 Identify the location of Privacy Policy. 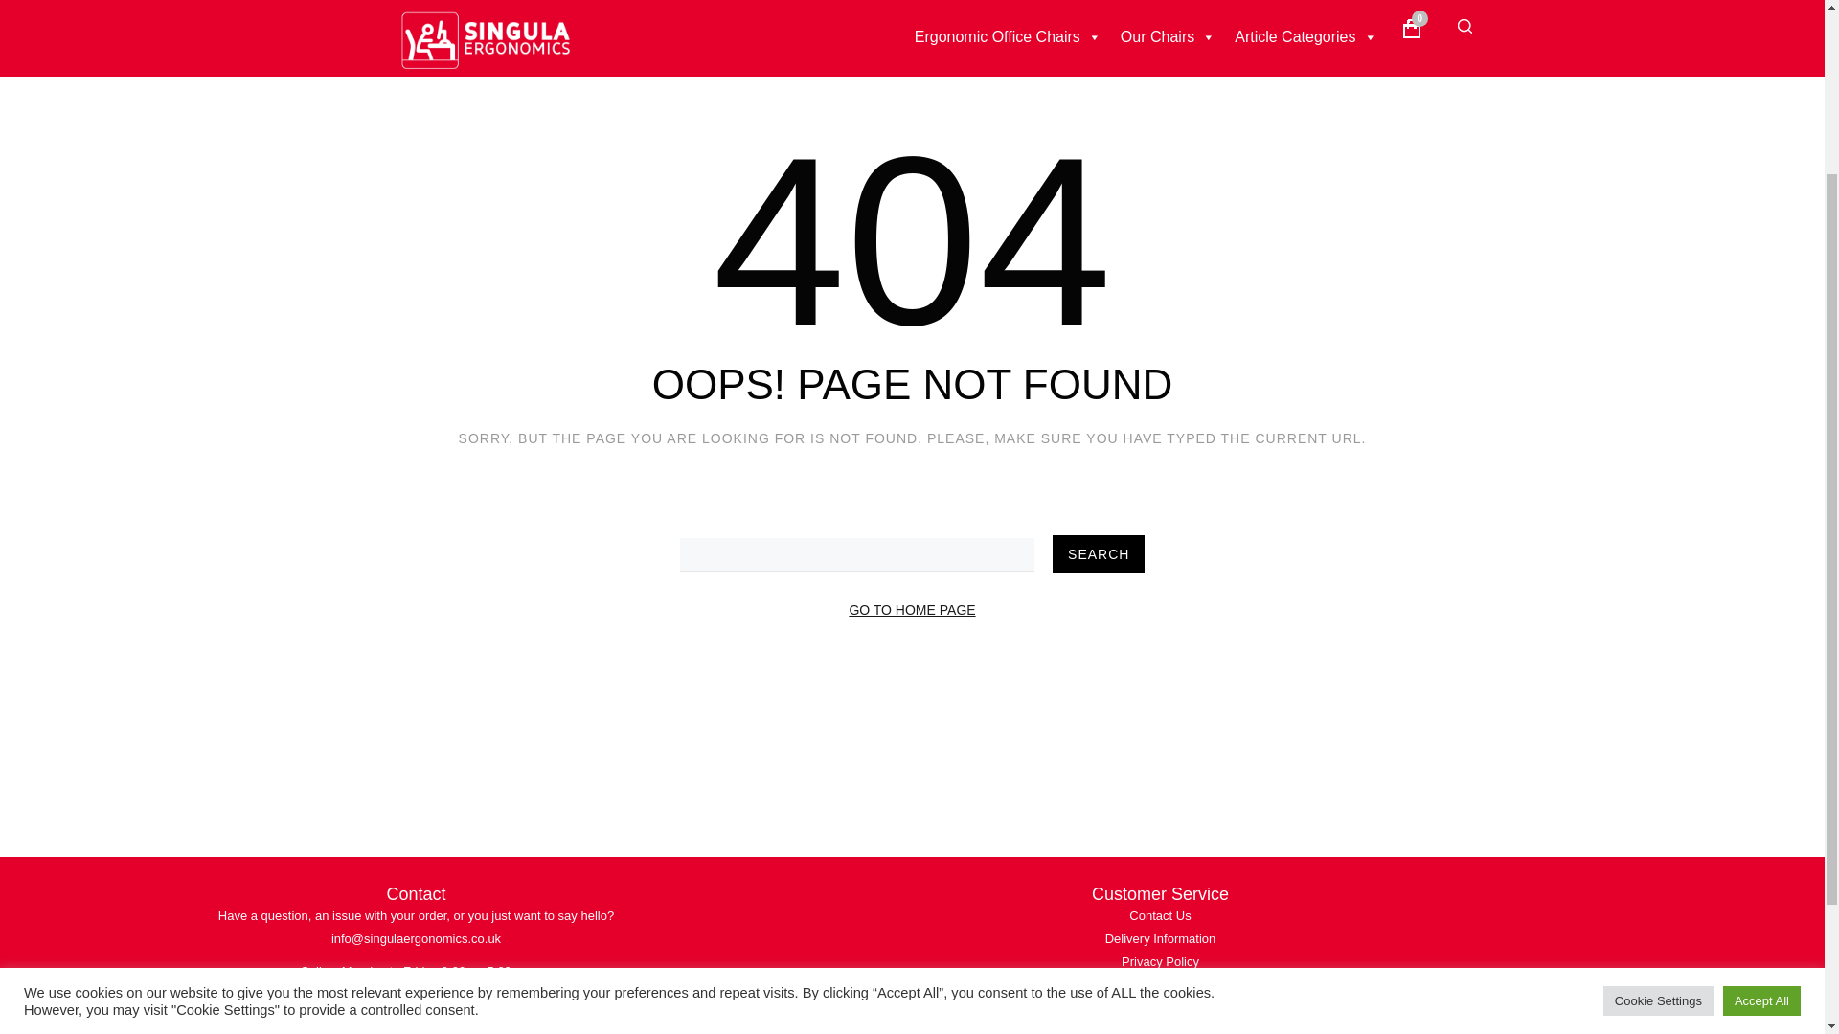
(1160, 961).